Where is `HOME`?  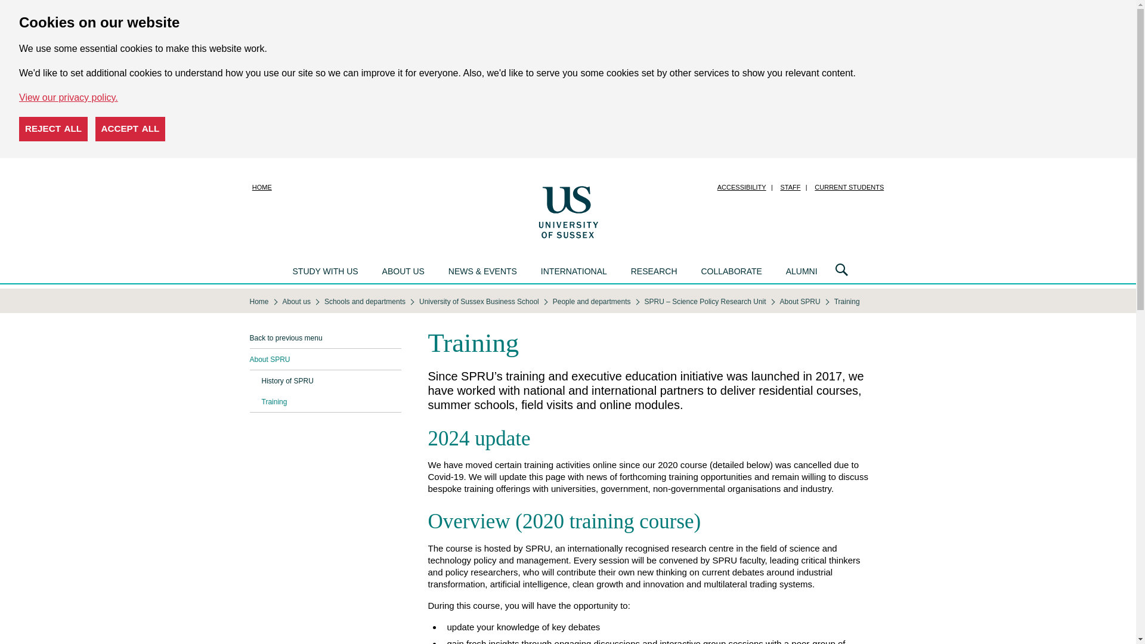
HOME is located at coordinates (262, 187).